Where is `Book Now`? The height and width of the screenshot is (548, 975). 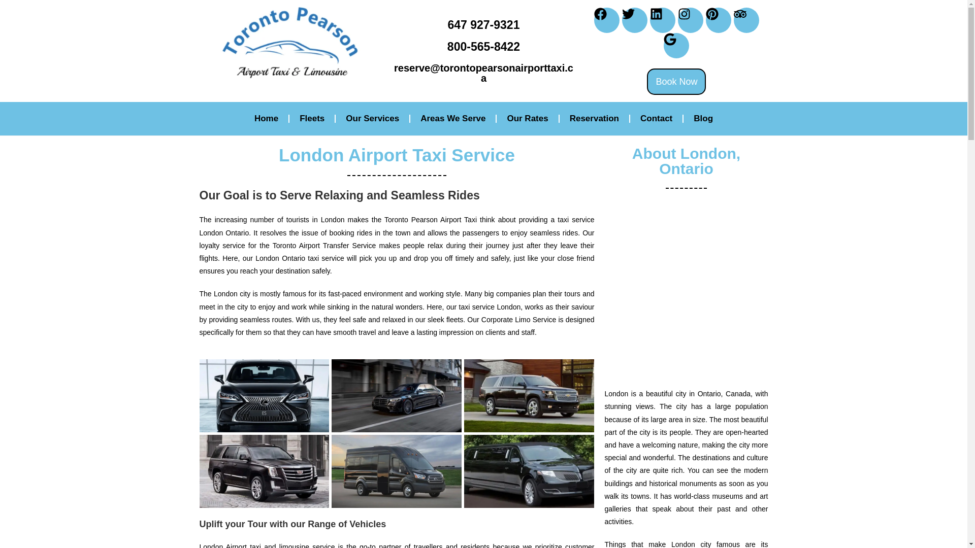
Book Now is located at coordinates (676, 81).